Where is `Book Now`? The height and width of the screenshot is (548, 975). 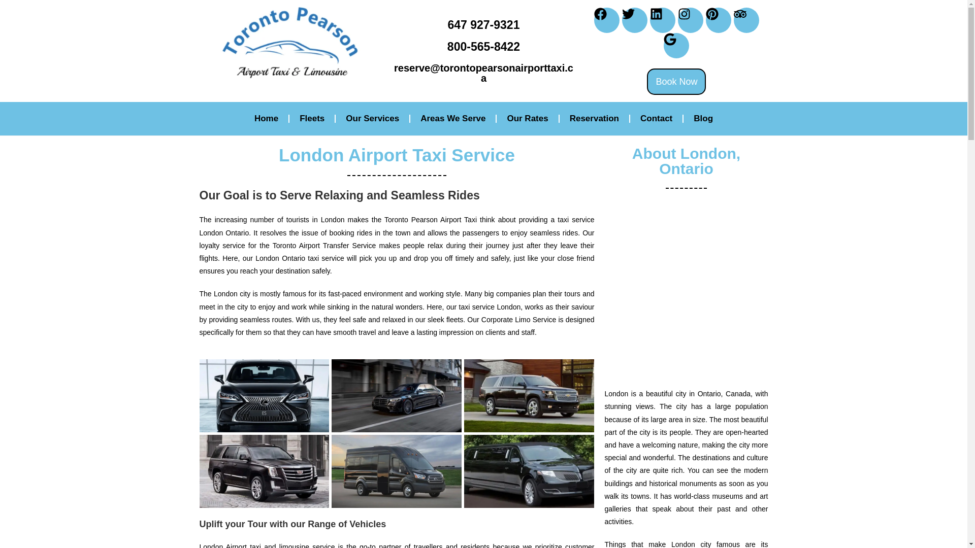
Book Now is located at coordinates (676, 81).